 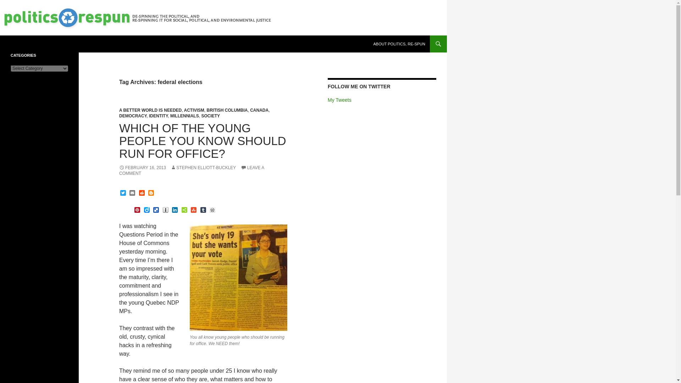 I want to click on IDENTITY, so click(x=158, y=116).